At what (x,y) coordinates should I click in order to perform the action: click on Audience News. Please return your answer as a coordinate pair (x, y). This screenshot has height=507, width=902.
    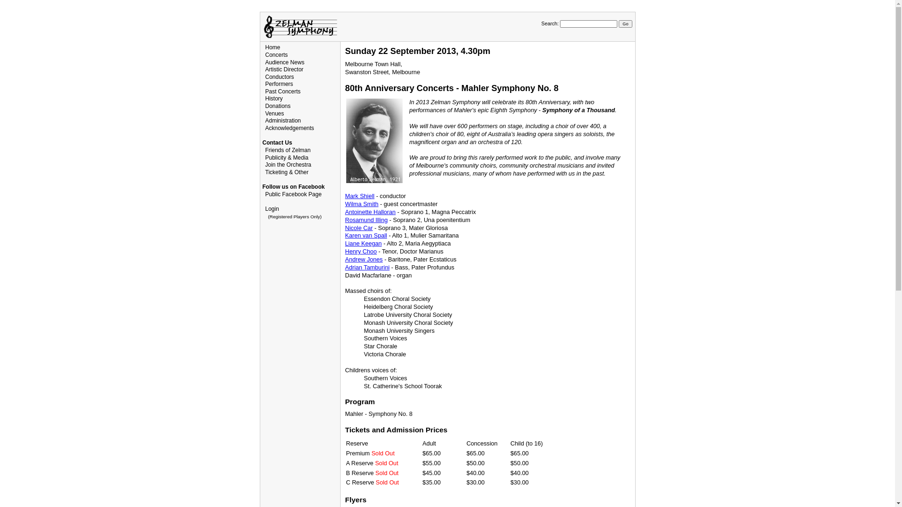
    Looking at the image, I should click on (285, 62).